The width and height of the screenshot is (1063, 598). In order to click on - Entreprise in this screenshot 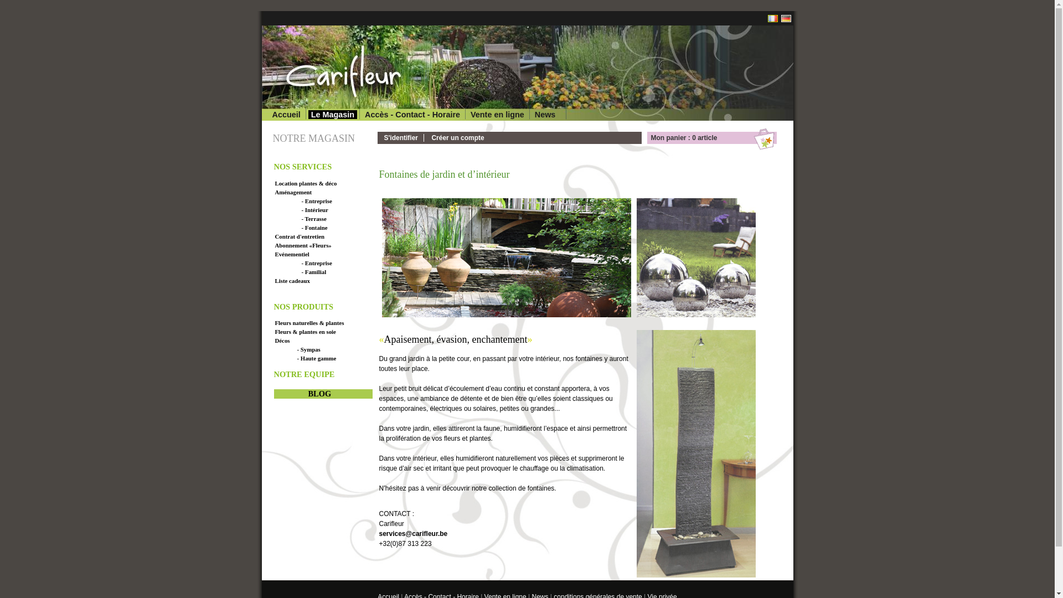, I will do `click(340, 201)`.